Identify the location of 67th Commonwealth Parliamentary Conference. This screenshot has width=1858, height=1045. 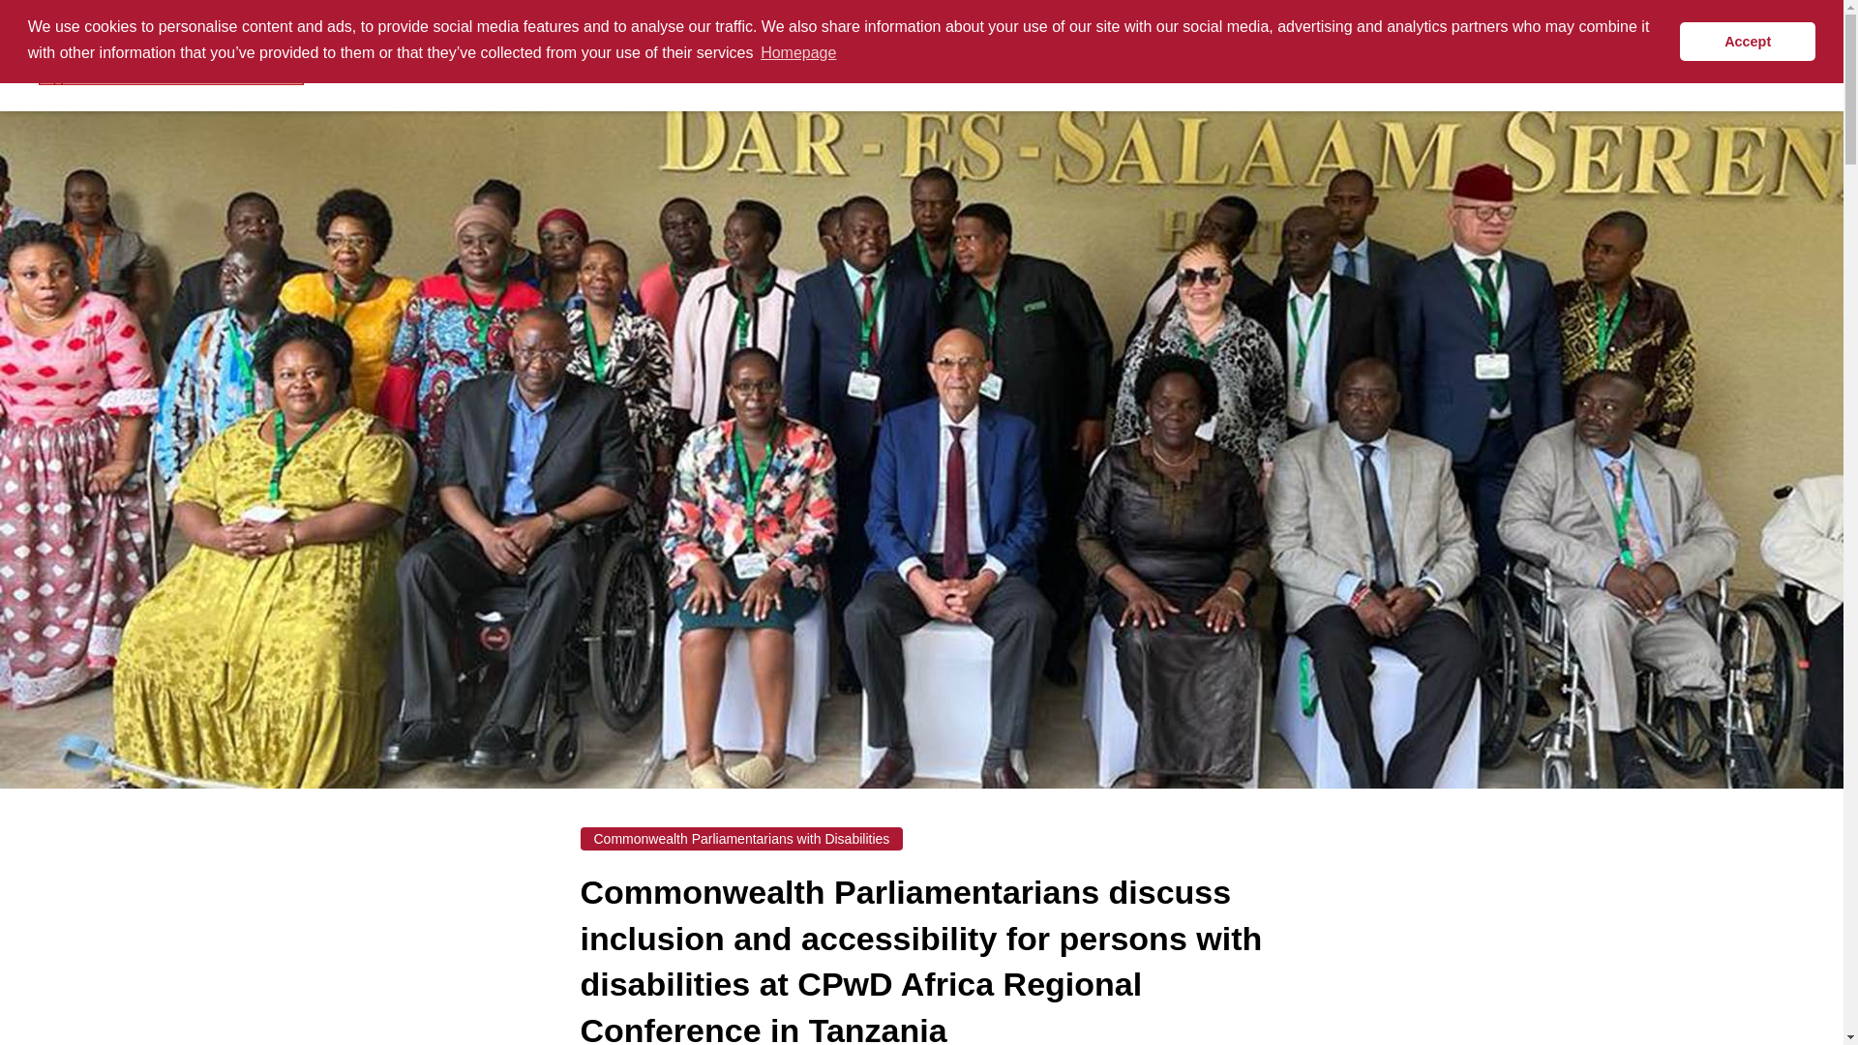
(1356, 55).